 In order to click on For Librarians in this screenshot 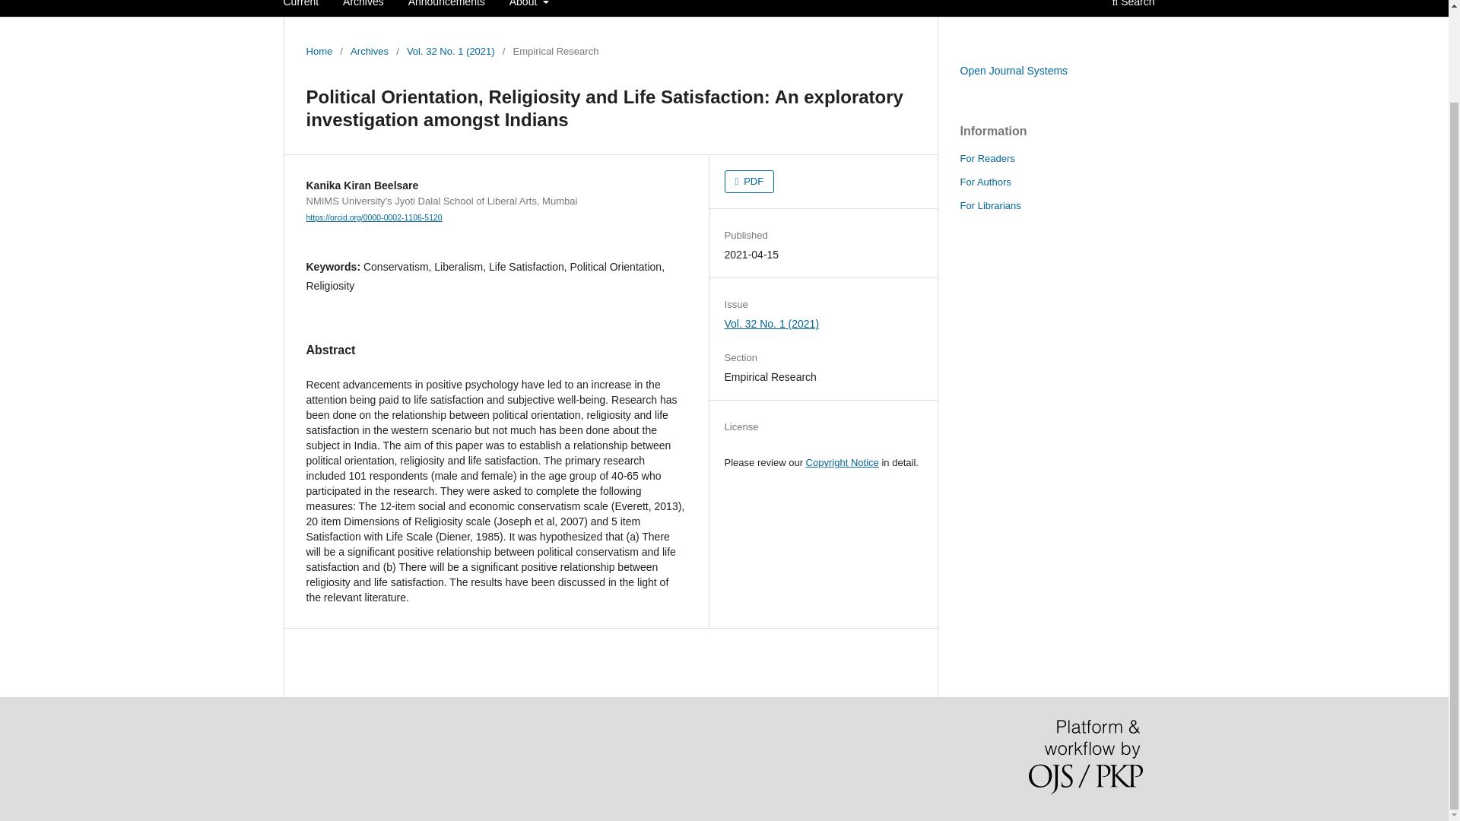, I will do `click(990, 205)`.